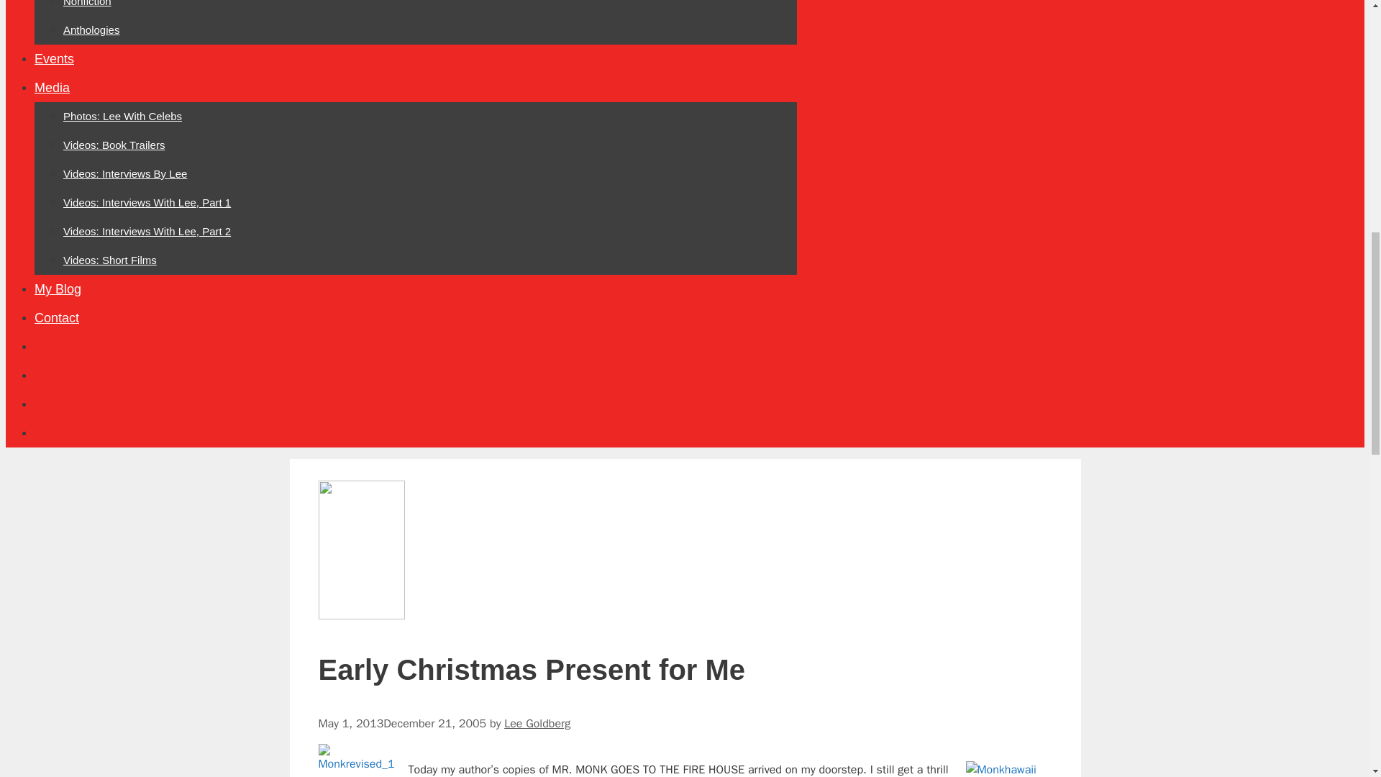 This screenshot has height=777, width=1381. What do you see at coordinates (114, 145) in the screenshot?
I see `Videos: Book Trailers` at bounding box center [114, 145].